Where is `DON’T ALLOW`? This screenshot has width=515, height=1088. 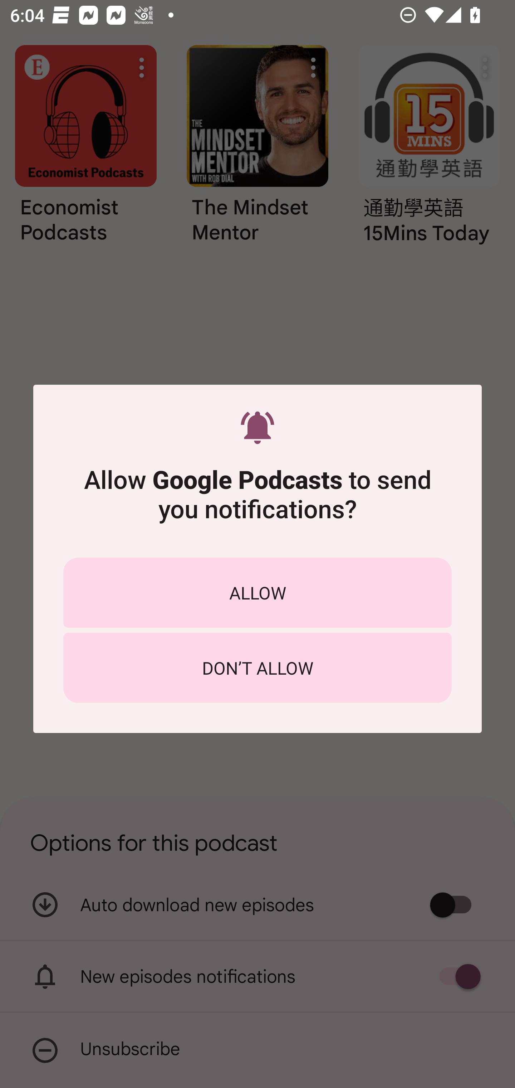
DON’T ALLOW is located at coordinates (257, 668).